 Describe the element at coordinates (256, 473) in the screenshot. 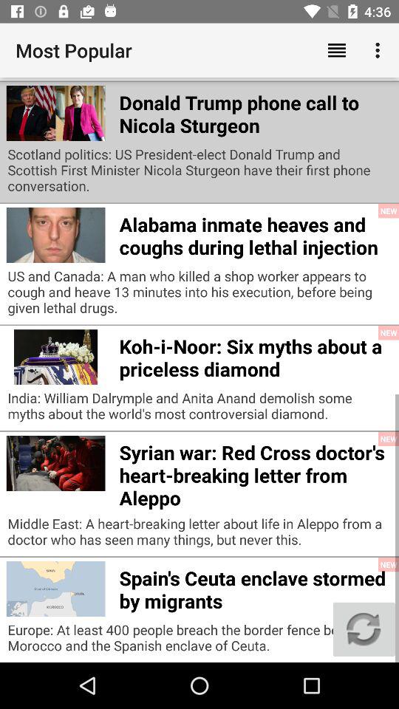

I see `open app below the india william dalrymple item` at that location.